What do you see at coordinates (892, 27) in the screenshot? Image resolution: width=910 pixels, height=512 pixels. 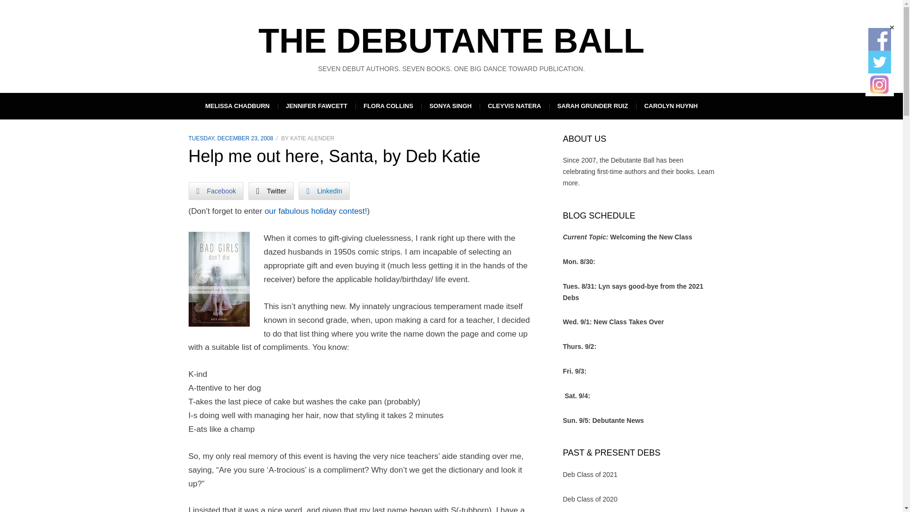 I see `hide` at bounding box center [892, 27].